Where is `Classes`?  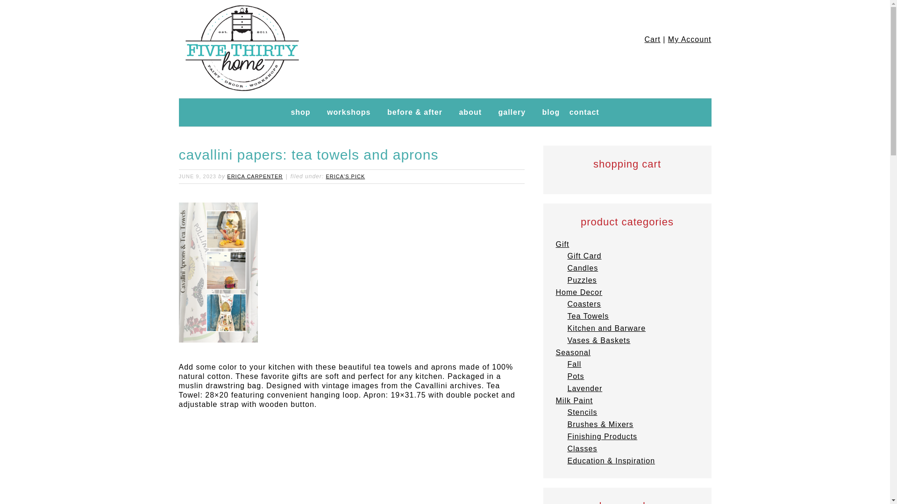 Classes is located at coordinates (582, 448).